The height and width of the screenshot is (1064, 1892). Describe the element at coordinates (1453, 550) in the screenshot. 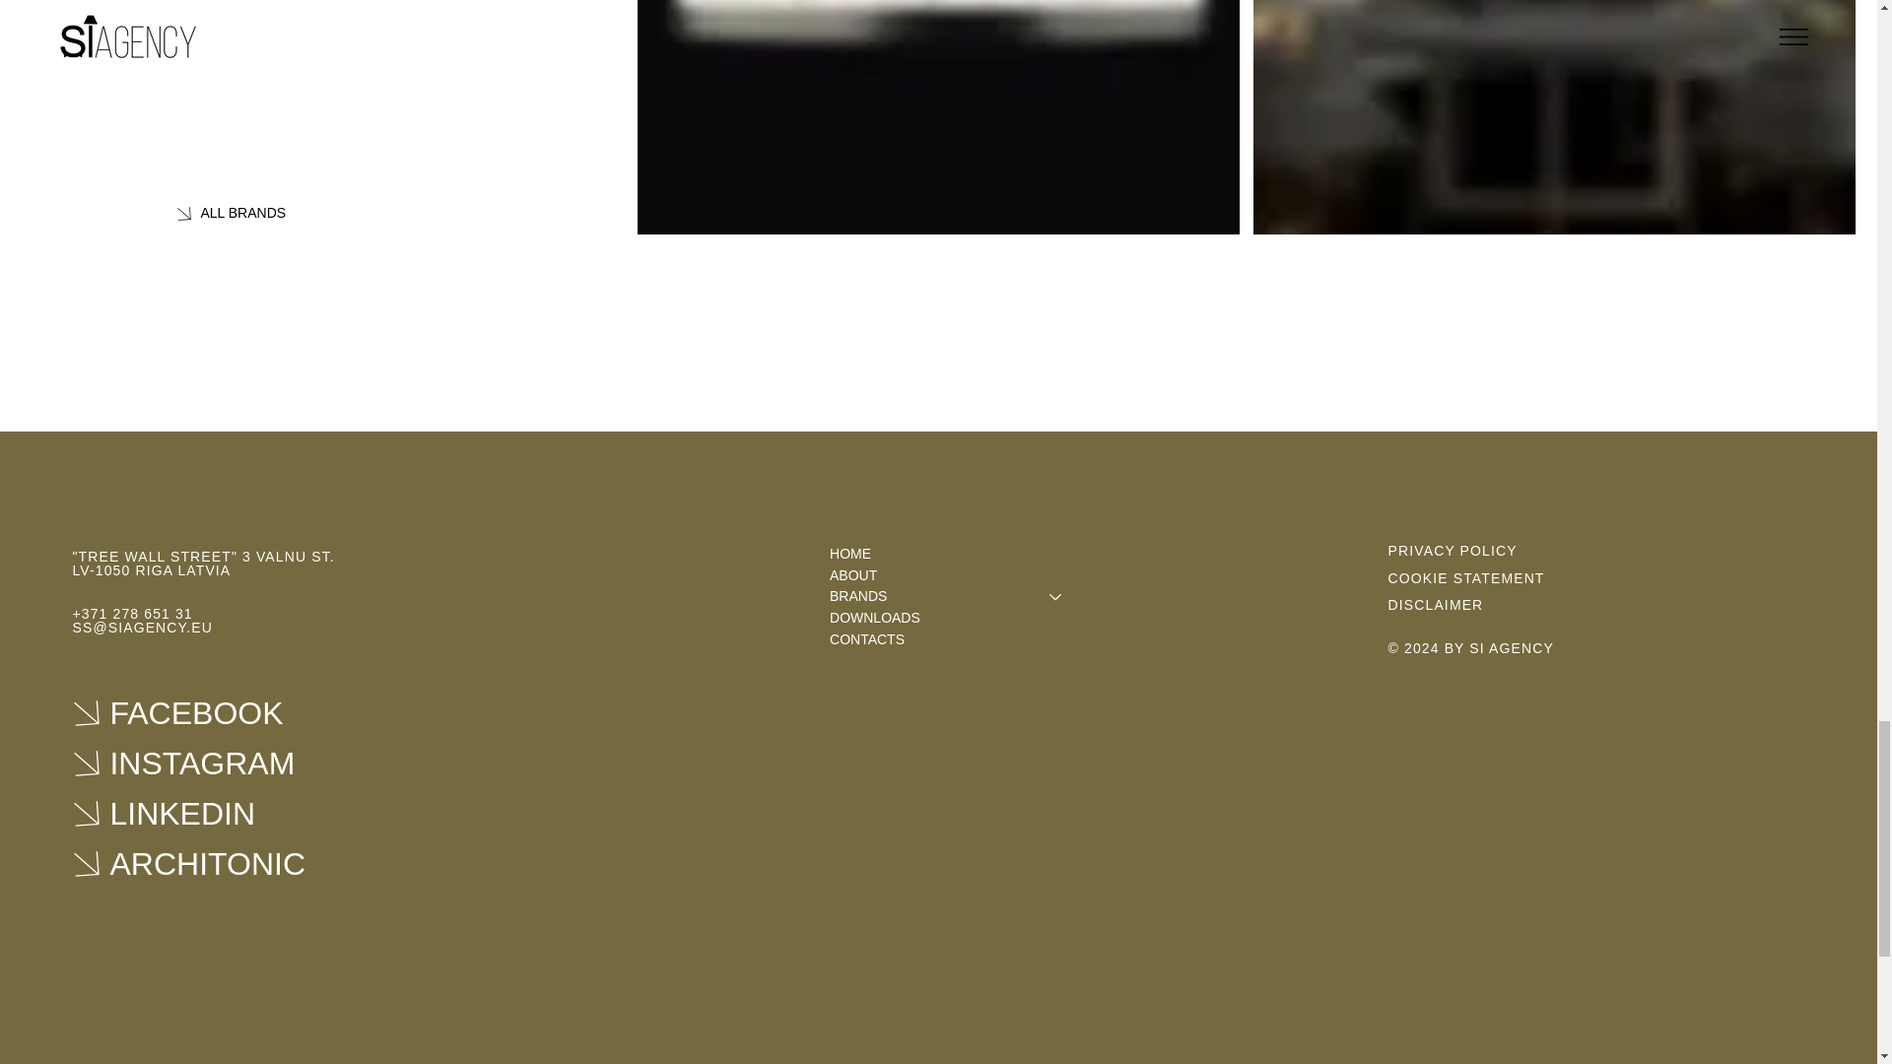

I see `PRIVACY POLICY` at that location.